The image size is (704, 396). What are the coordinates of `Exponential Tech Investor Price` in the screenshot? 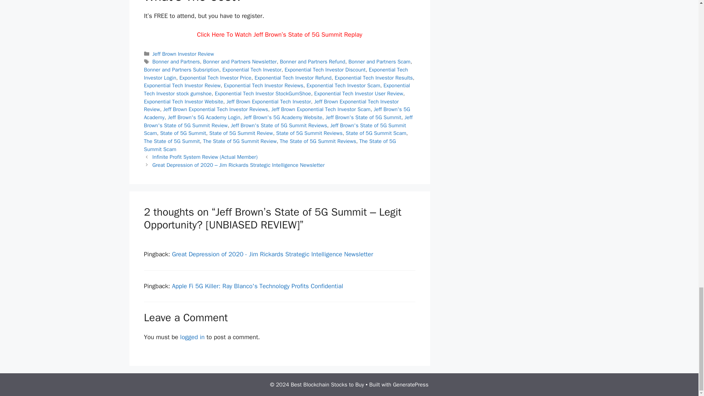 It's located at (215, 78).